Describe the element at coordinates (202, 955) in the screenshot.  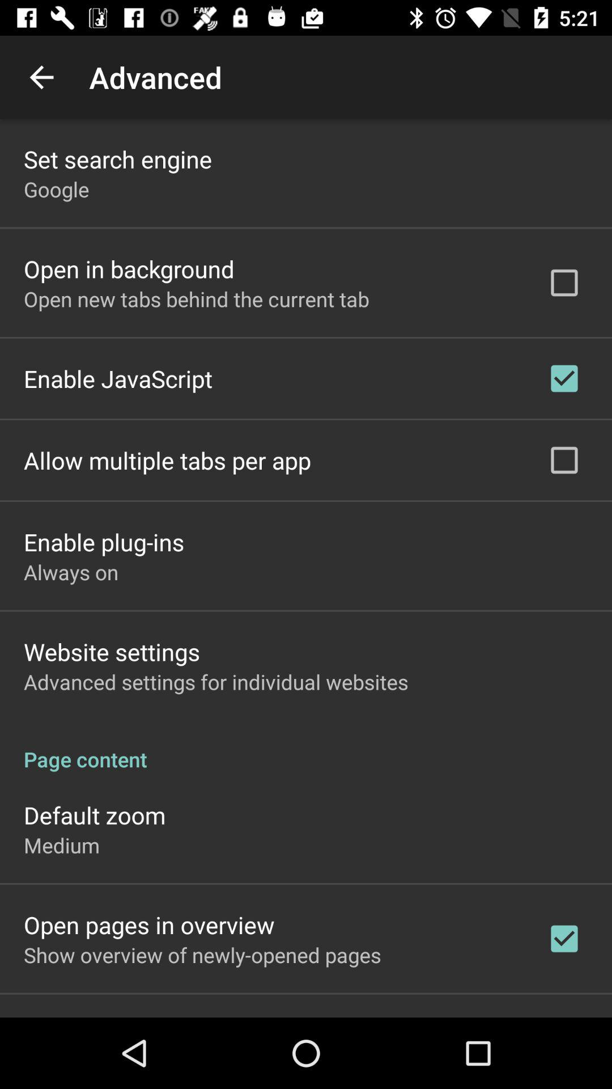
I see `swipe to show overview of item` at that location.